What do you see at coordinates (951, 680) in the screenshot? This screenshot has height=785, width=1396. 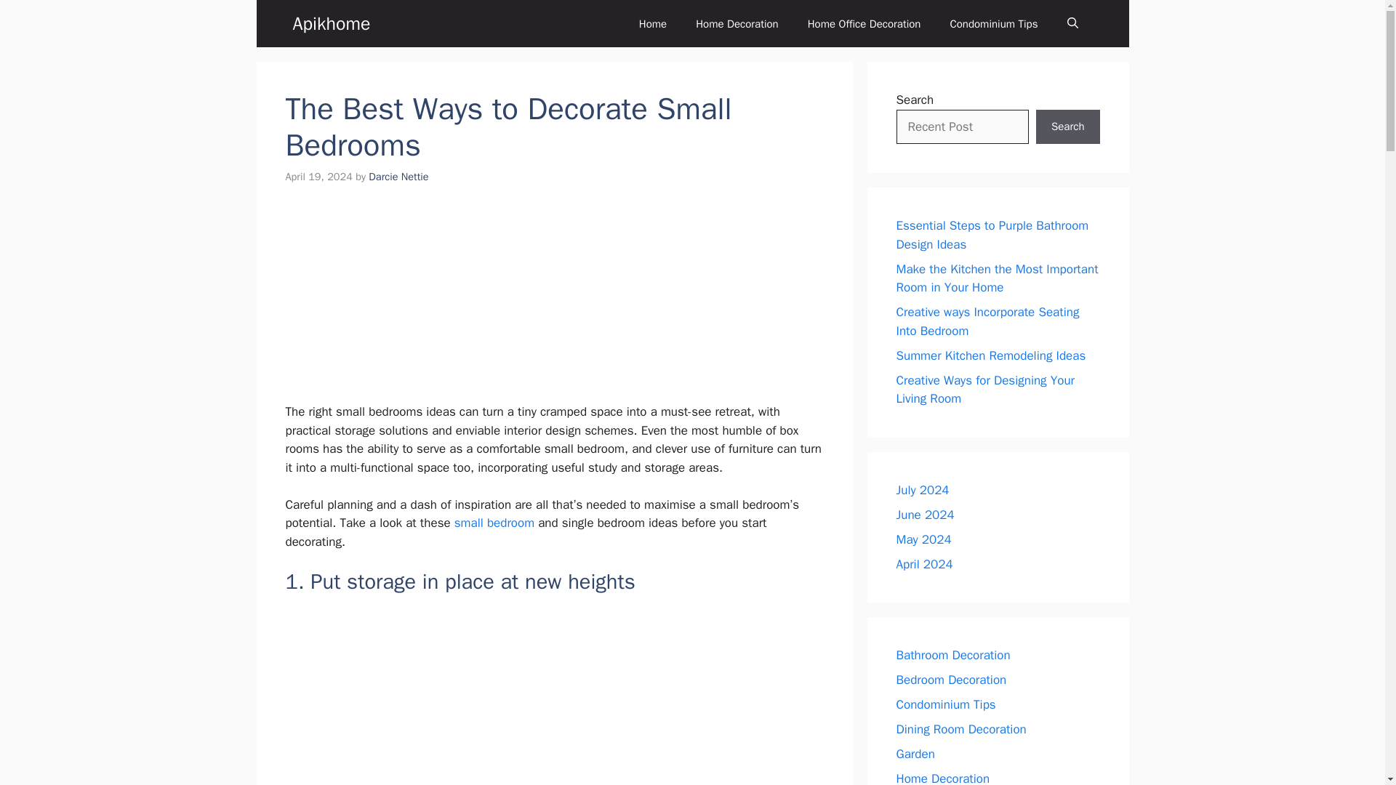 I see `Bedroom Decoration` at bounding box center [951, 680].